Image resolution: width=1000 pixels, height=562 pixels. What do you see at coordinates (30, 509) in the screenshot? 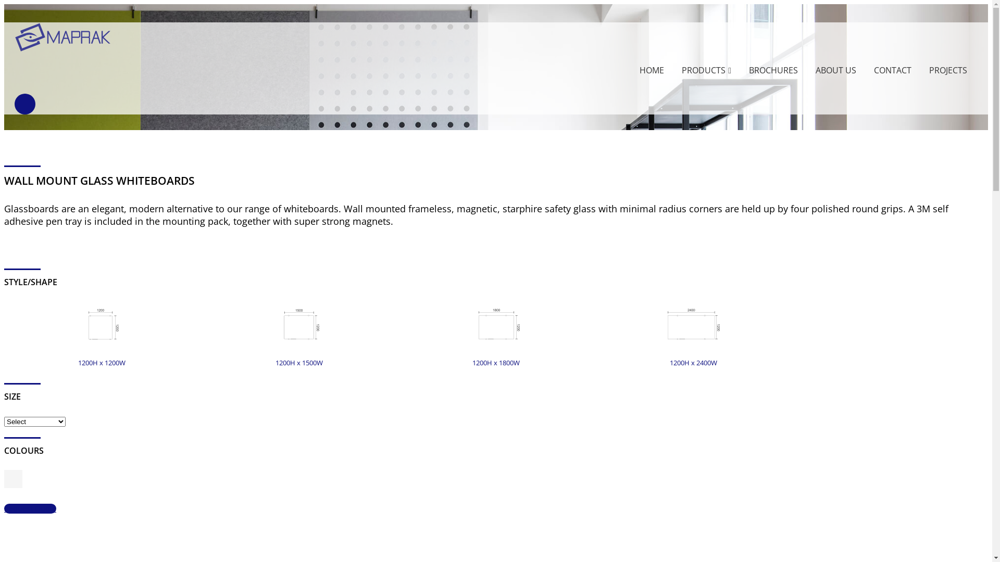
I see `Request Quote` at bounding box center [30, 509].